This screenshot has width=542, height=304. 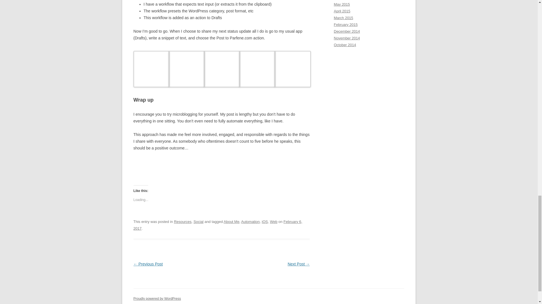 I want to click on Automation, so click(x=250, y=221).